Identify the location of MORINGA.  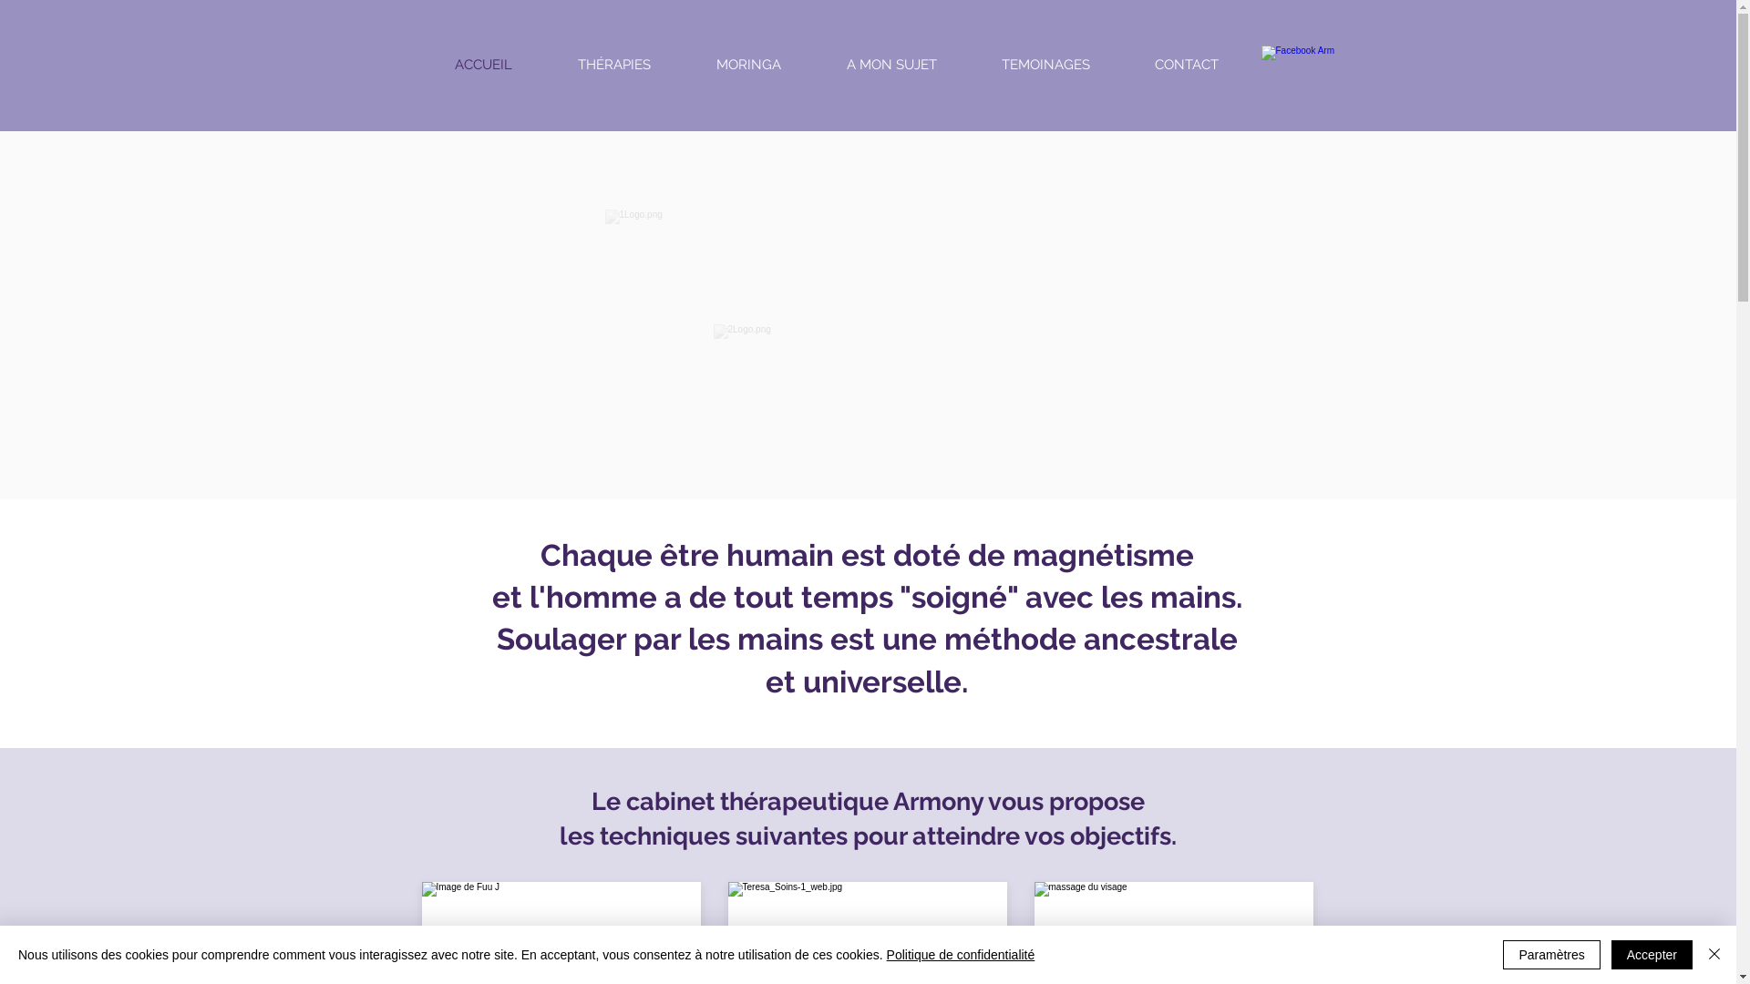
(749, 65).